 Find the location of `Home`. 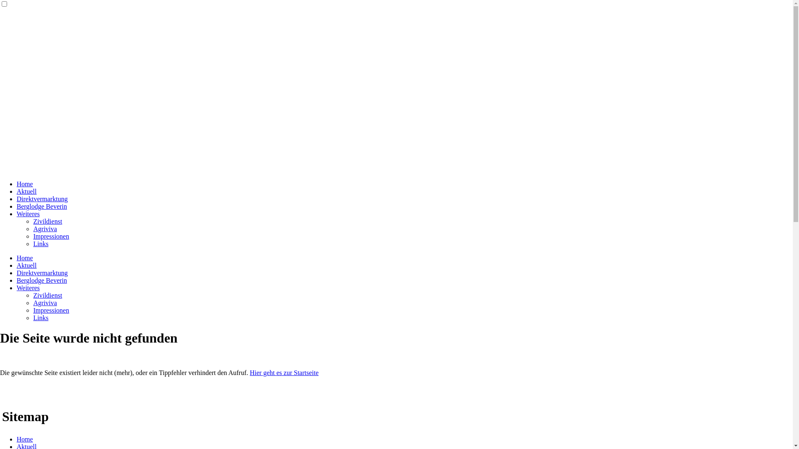

Home is located at coordinates (25, 184).